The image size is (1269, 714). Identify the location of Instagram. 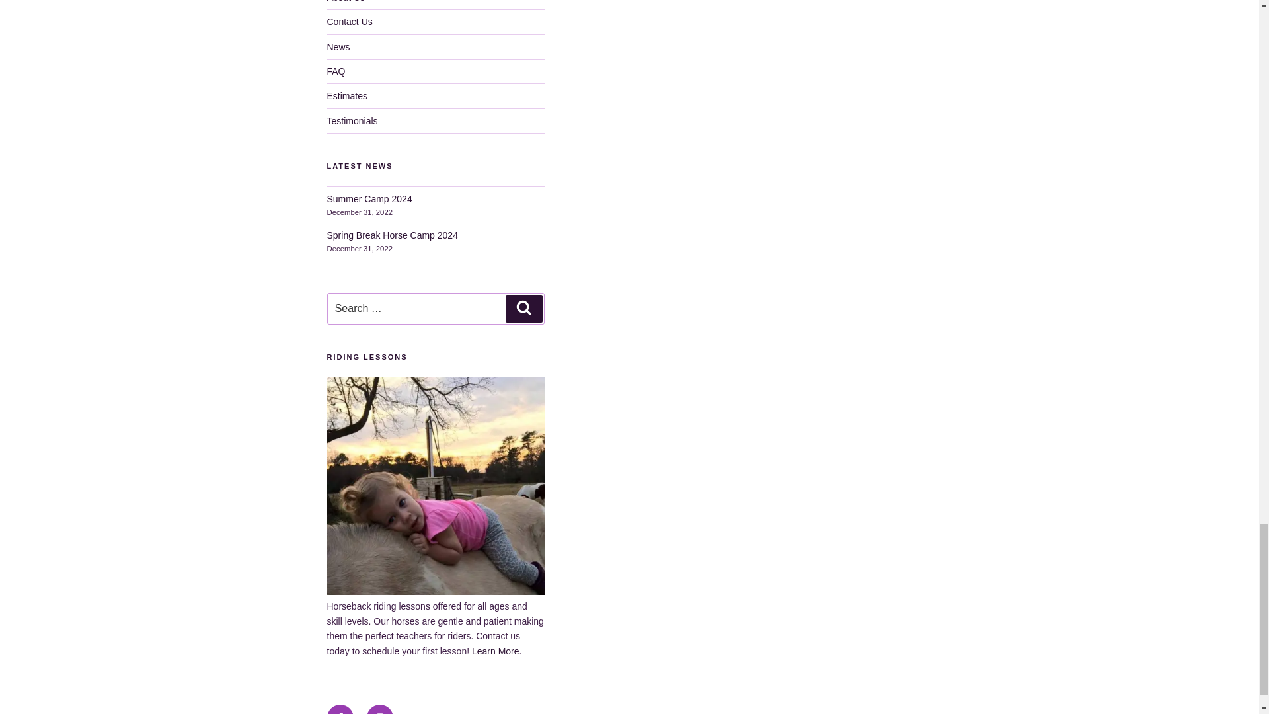
(379, 709).